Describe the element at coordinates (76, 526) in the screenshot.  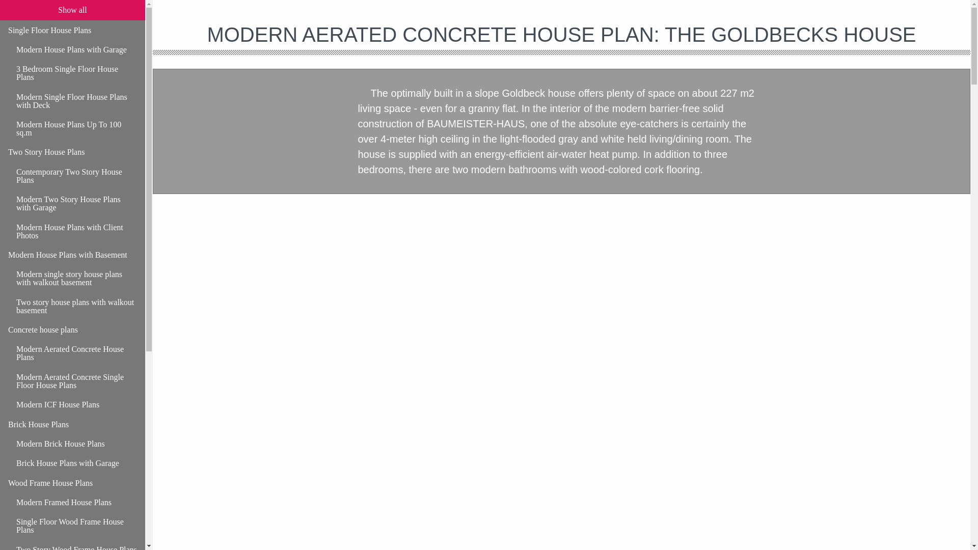
I see `Single Floor Wood Frame House Plans` at that location.